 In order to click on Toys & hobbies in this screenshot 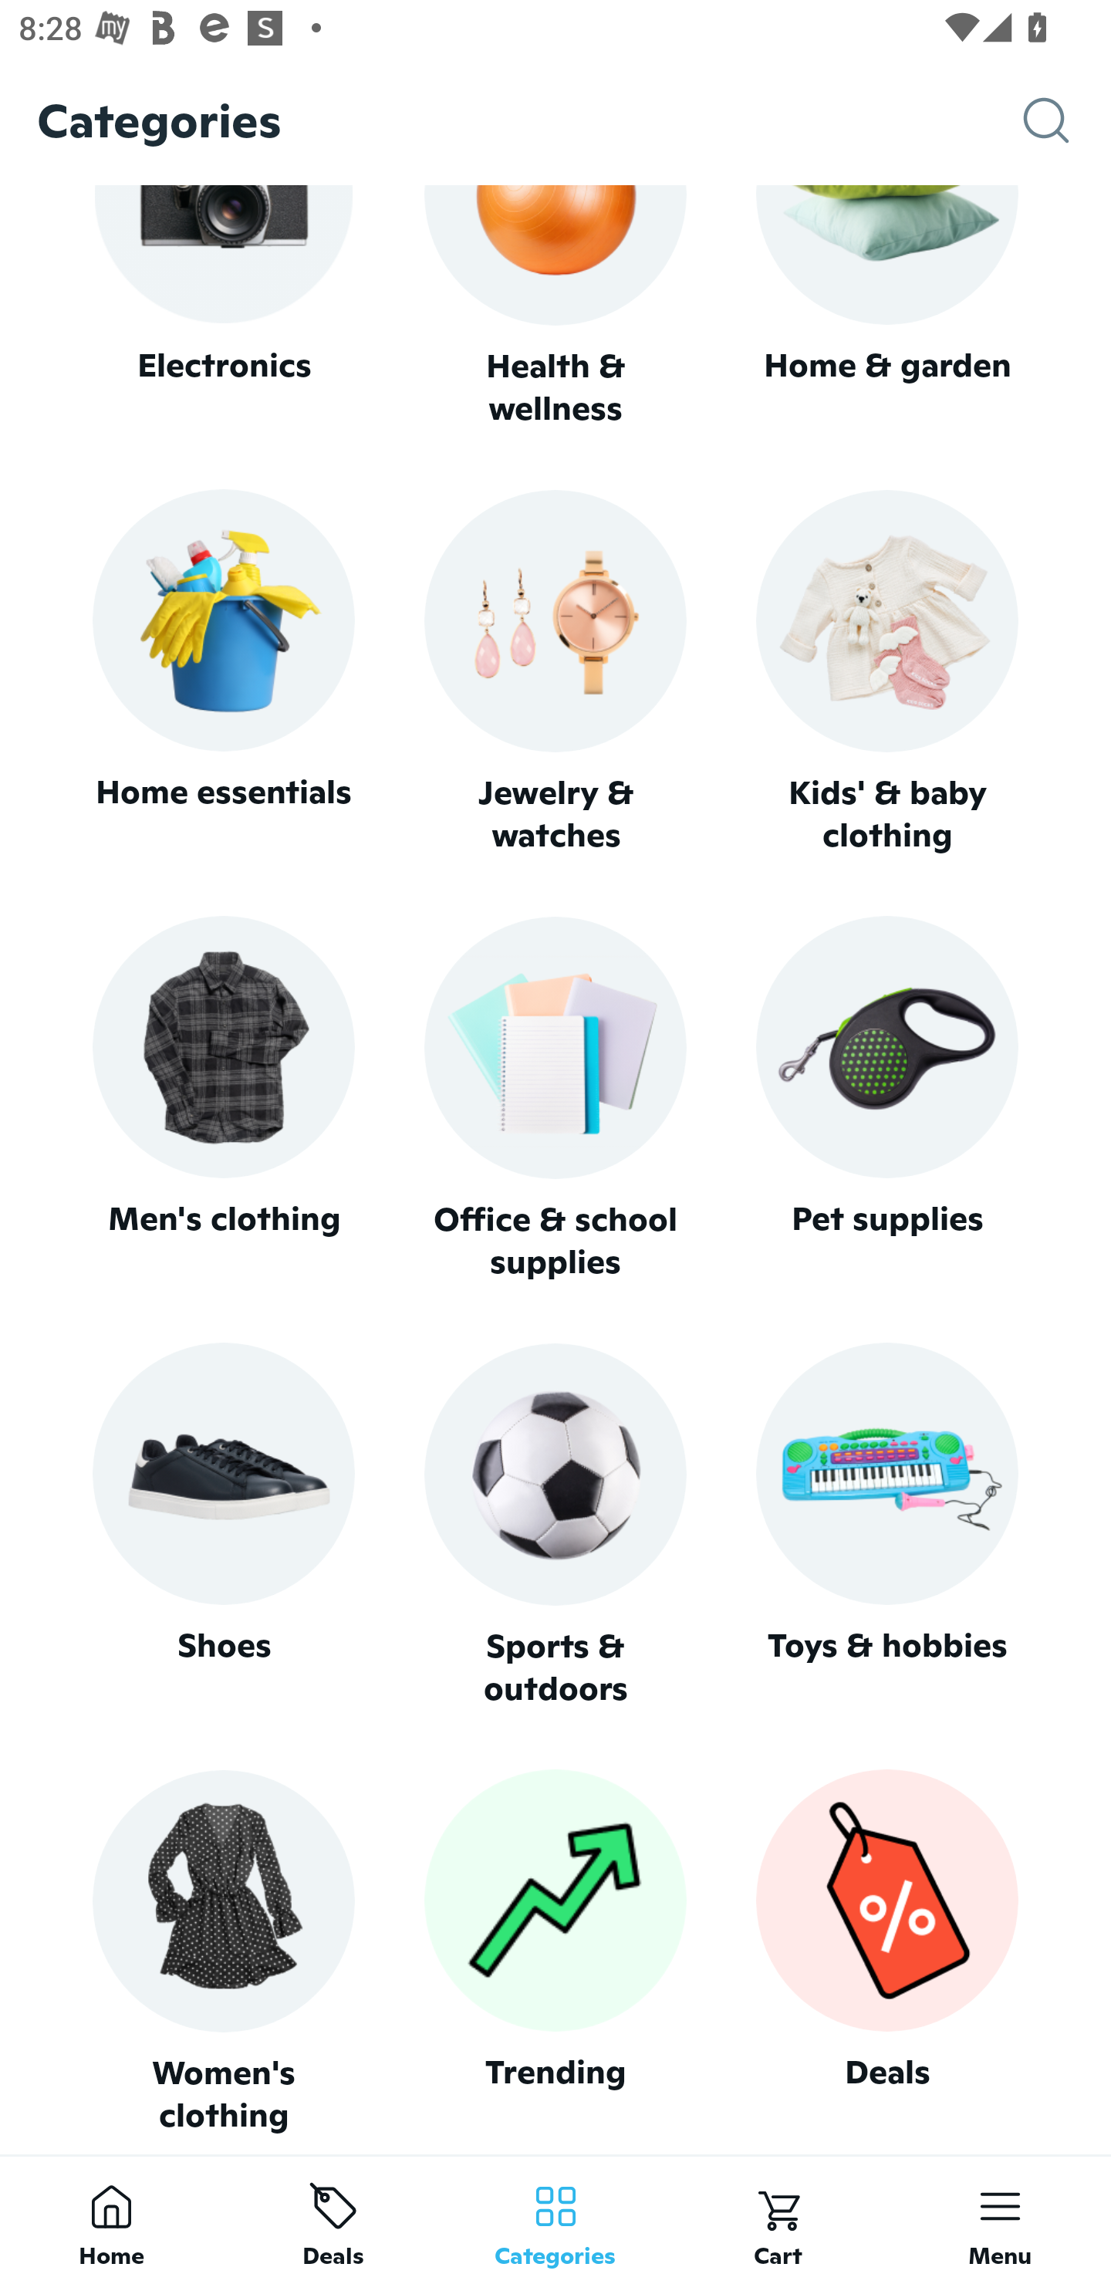, I will do `click(887, 1525)`.